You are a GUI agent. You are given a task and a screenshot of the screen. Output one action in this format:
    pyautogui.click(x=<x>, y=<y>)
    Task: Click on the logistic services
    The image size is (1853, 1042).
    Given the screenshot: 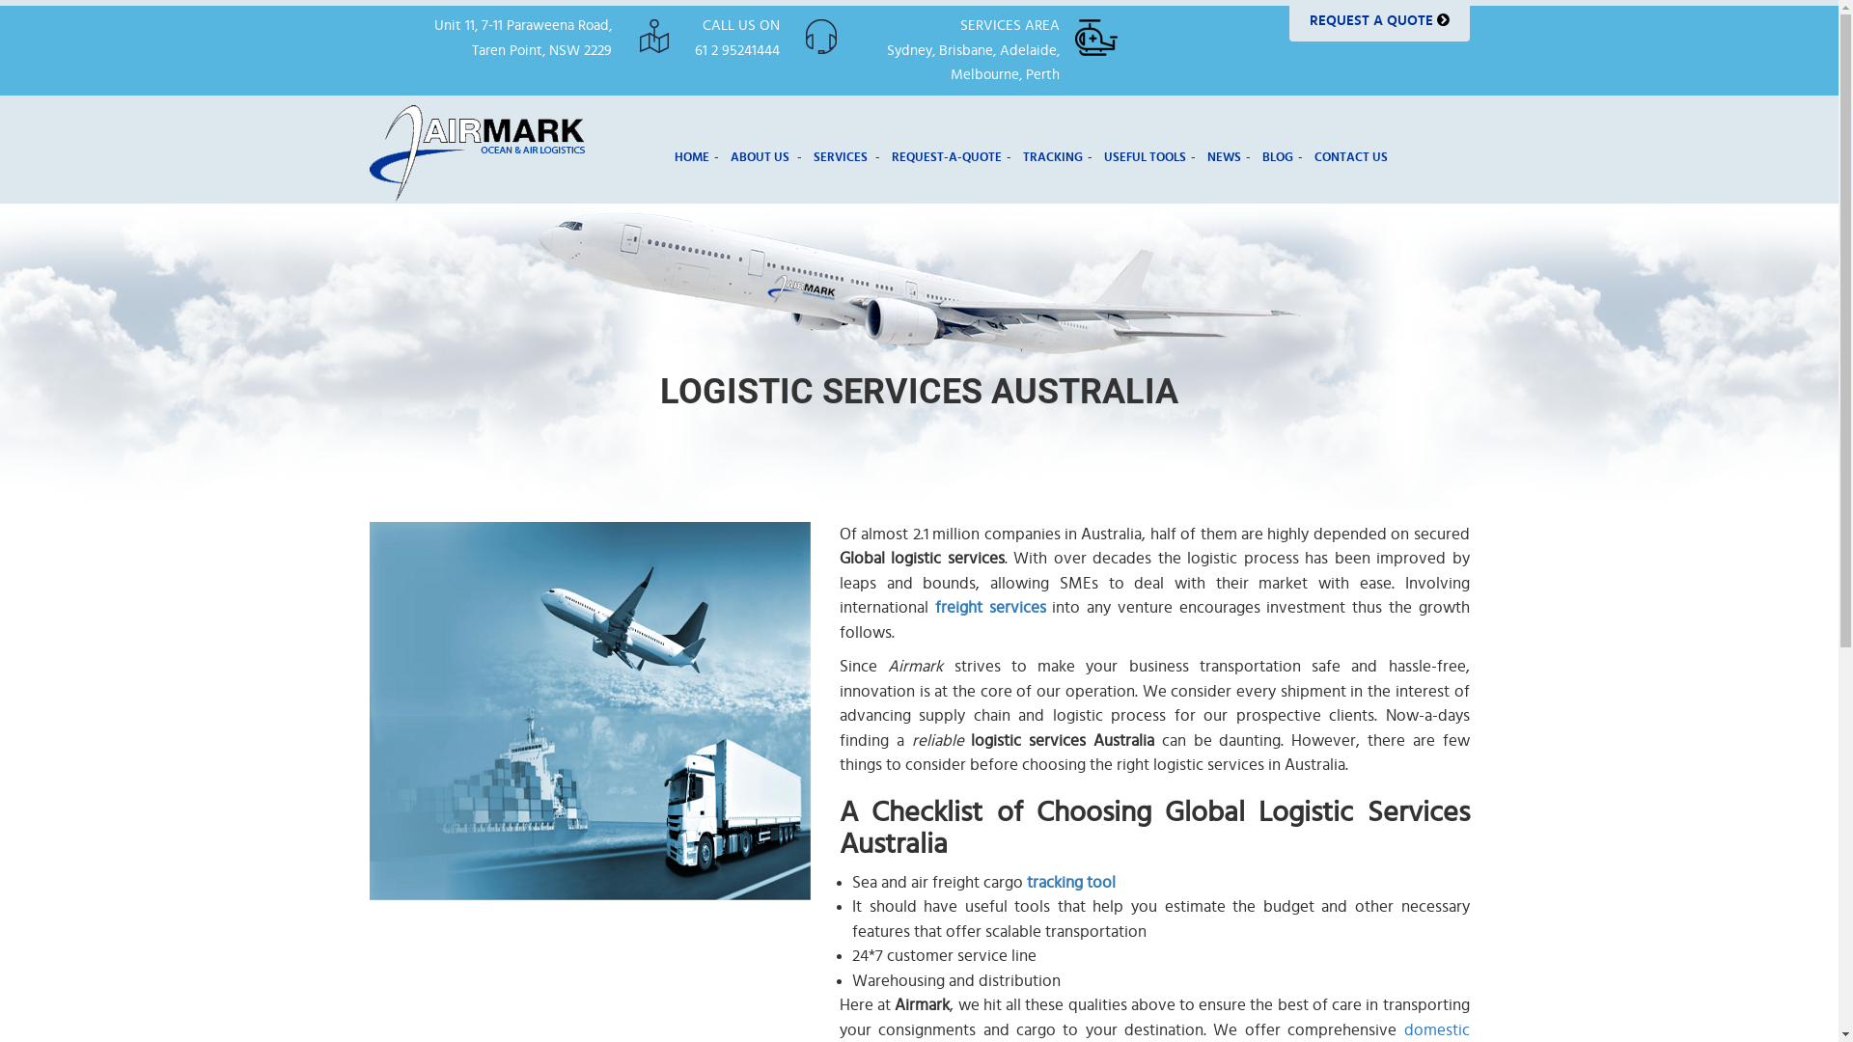 What is the action you would take?
    pyautogui.click(x=590, y=710)
    